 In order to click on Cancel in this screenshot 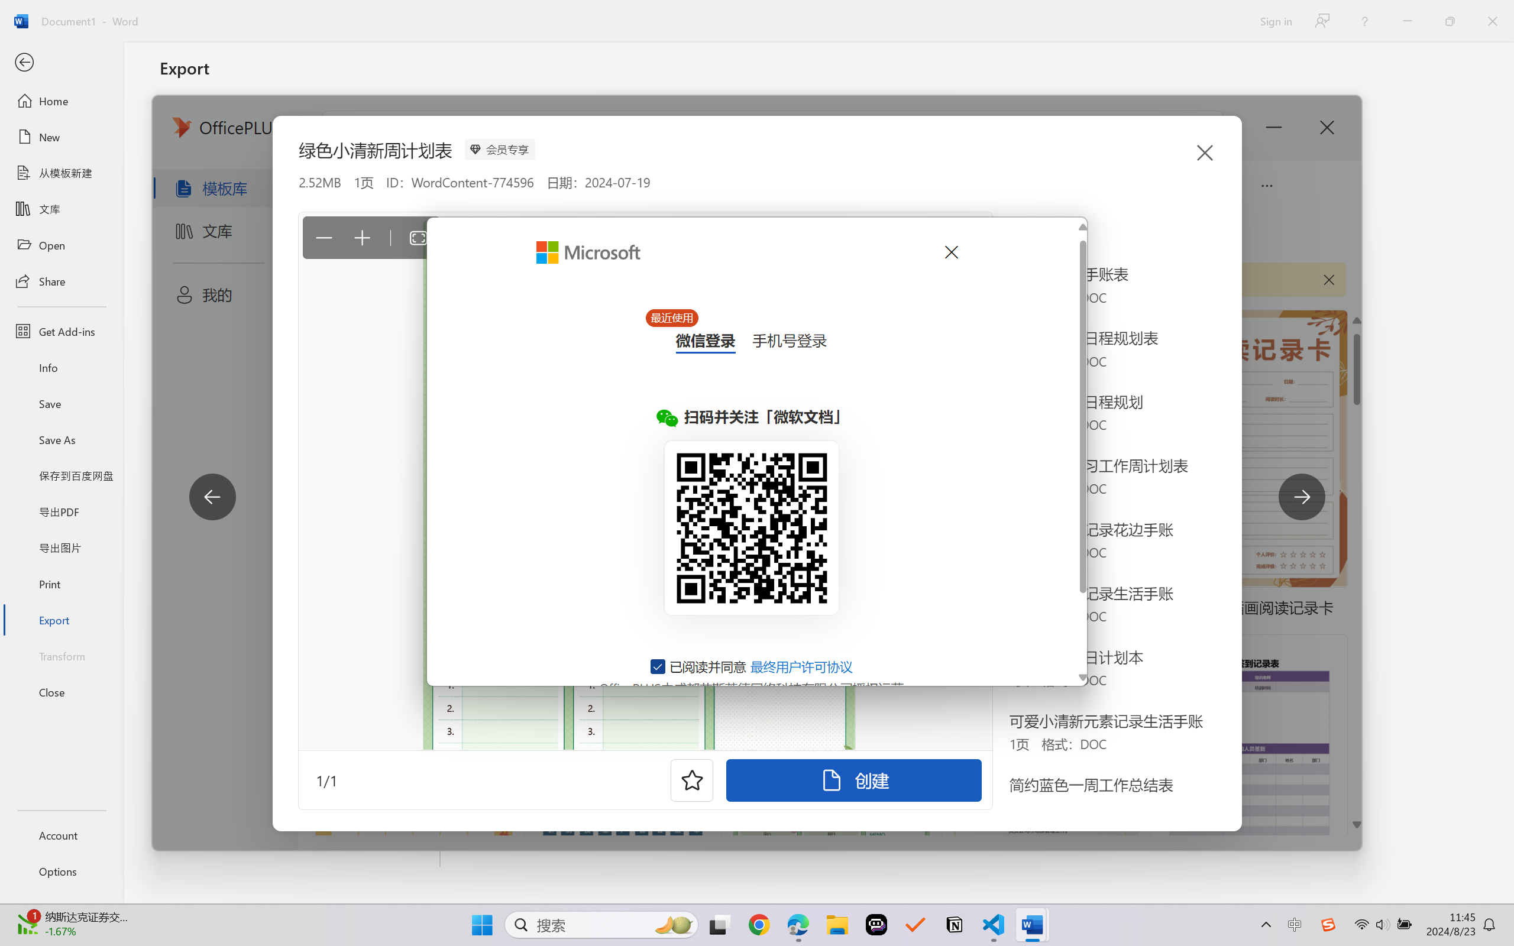, I will do `click(951, 252)`.